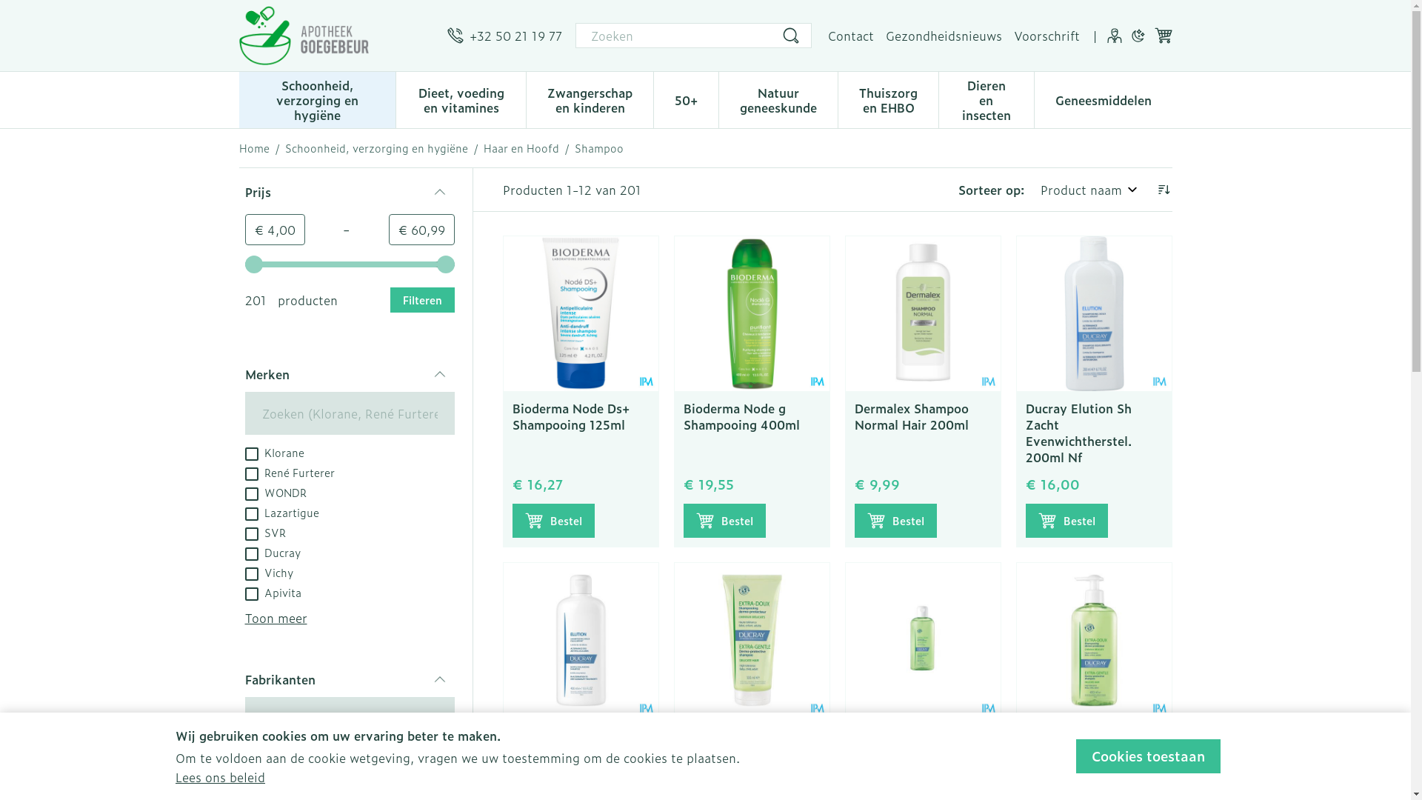 Image resolution: width=1422 pixels, height=800 pixels. What do you see at coordinates (276, 777) in the screenshot?
I see `Planet B` at bounding box center [276, 777].